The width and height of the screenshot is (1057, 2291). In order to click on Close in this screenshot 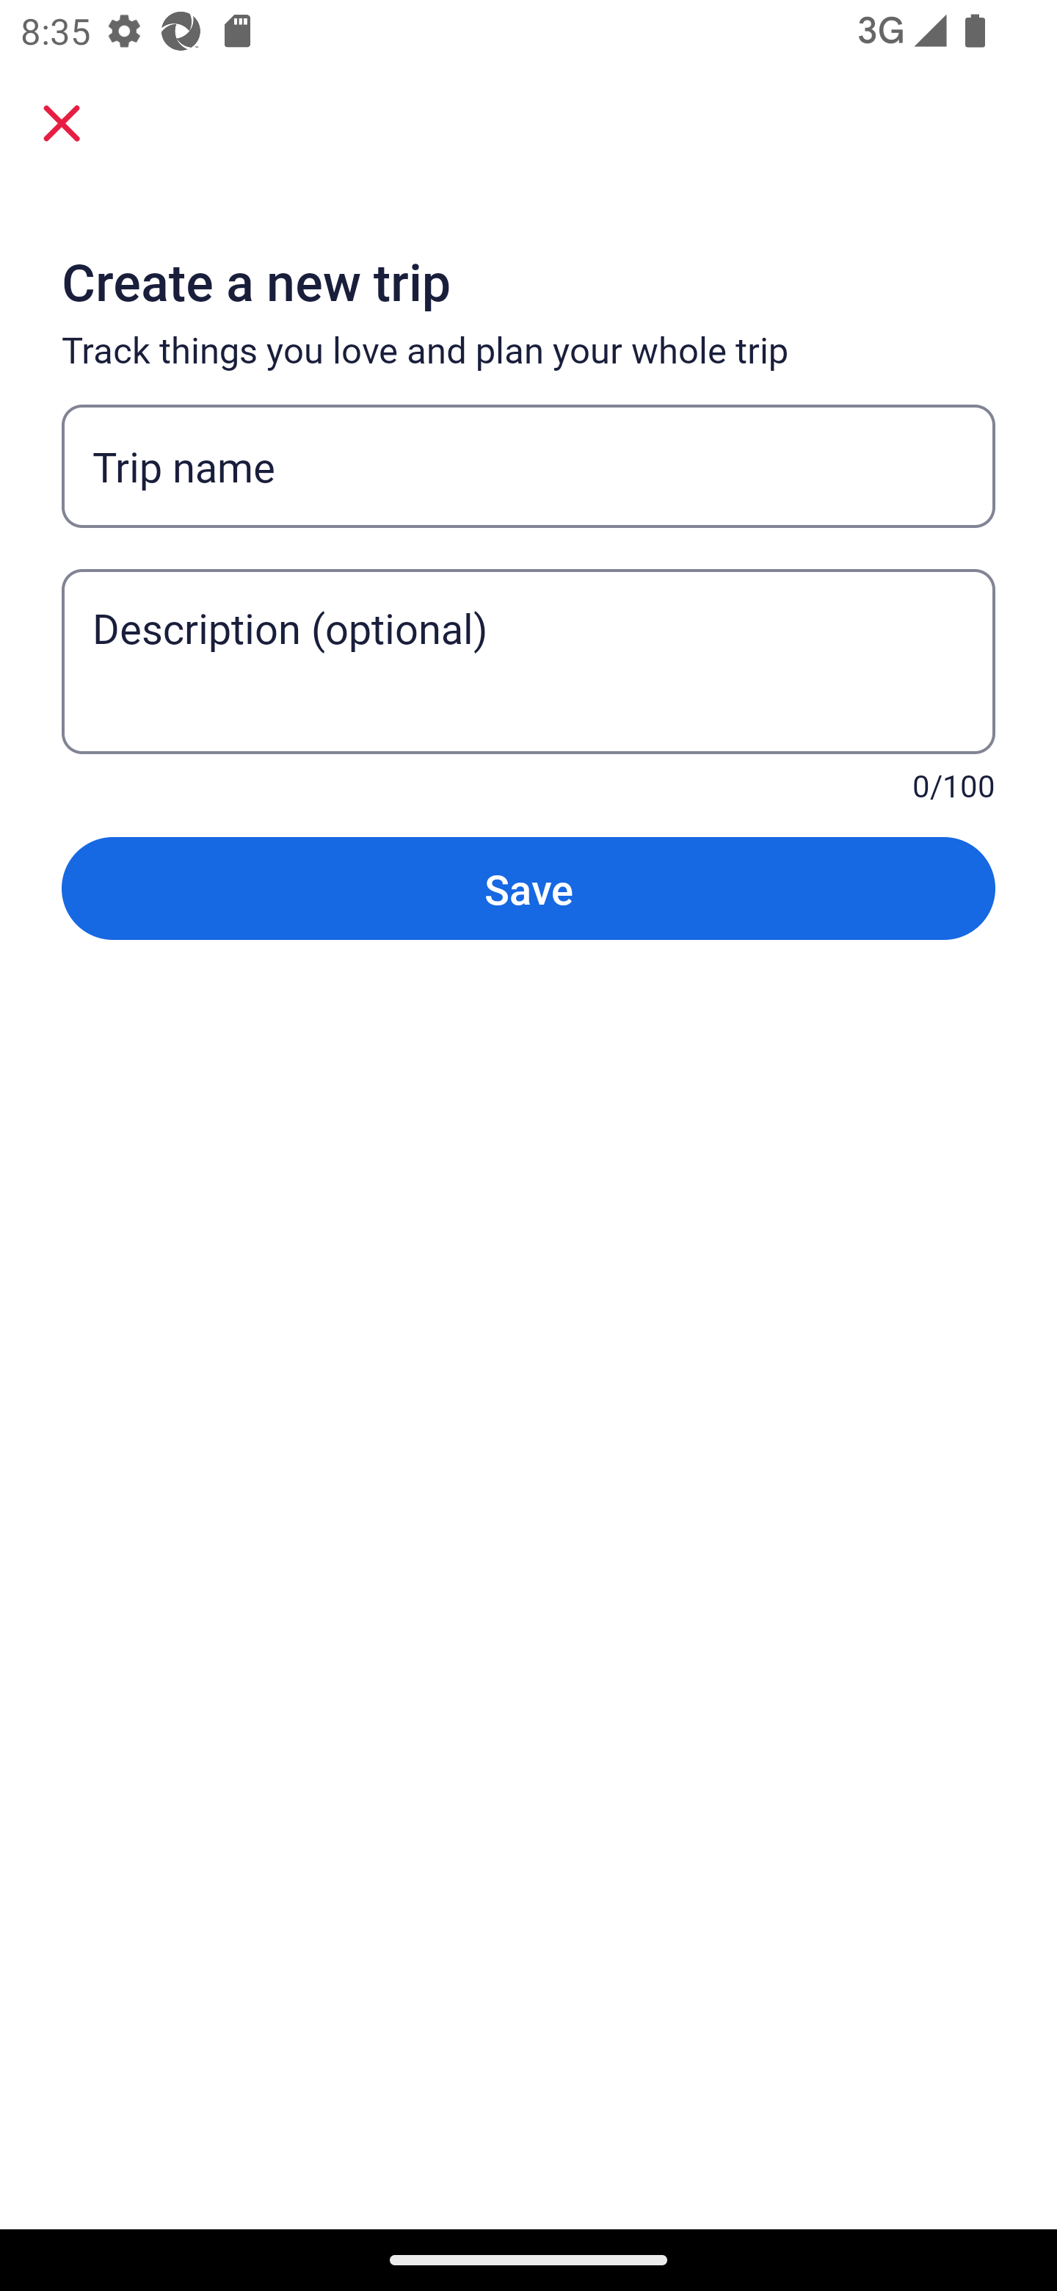, I will do `click(62, 122)`.